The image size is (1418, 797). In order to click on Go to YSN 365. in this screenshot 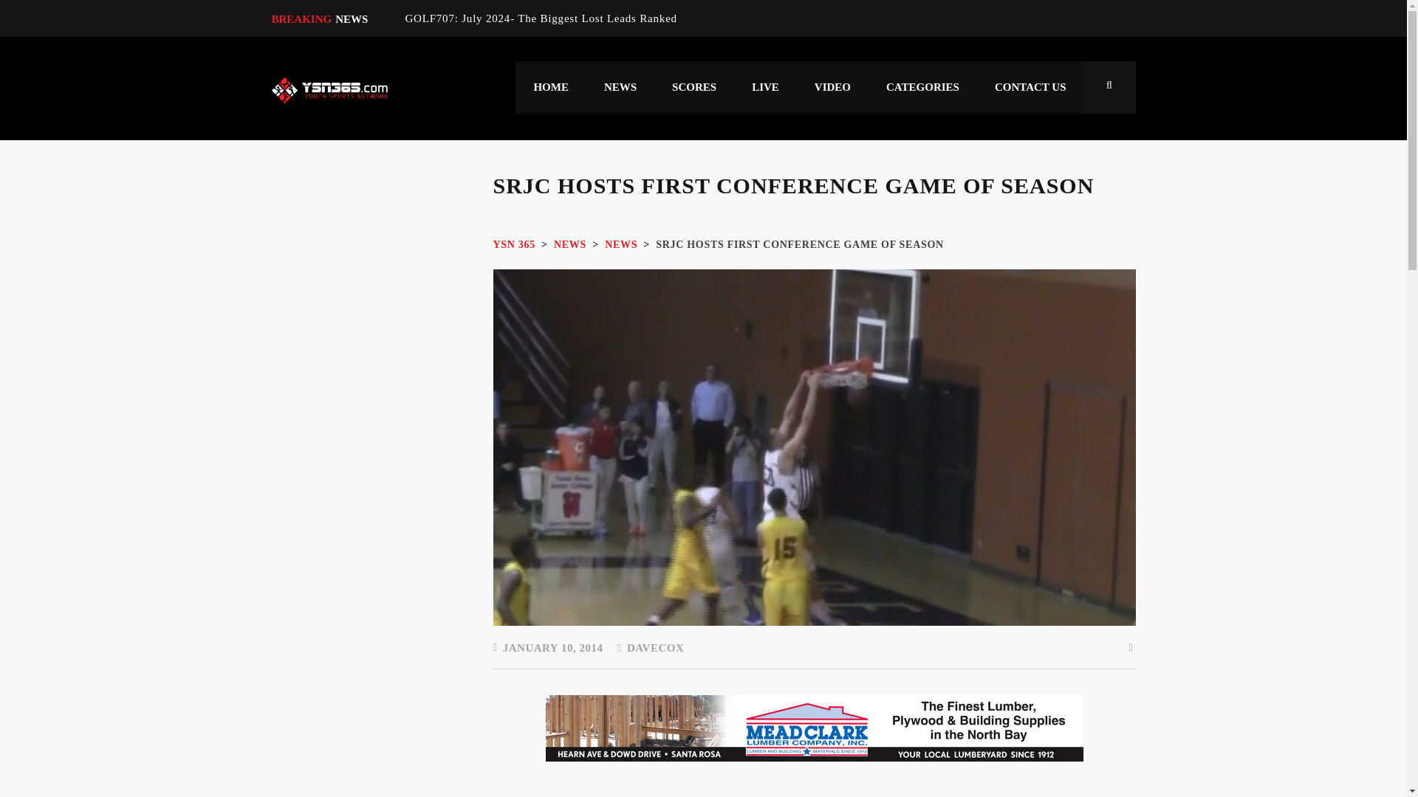, I will do `click(514, 245)`.